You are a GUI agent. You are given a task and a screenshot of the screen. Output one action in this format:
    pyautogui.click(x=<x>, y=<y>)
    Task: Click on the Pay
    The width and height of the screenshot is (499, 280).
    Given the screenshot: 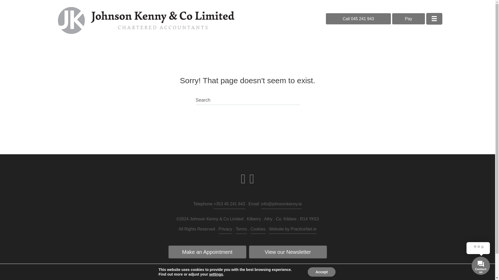 What is the action you would take?
    pyautogui.click(x=409, y=19)
    